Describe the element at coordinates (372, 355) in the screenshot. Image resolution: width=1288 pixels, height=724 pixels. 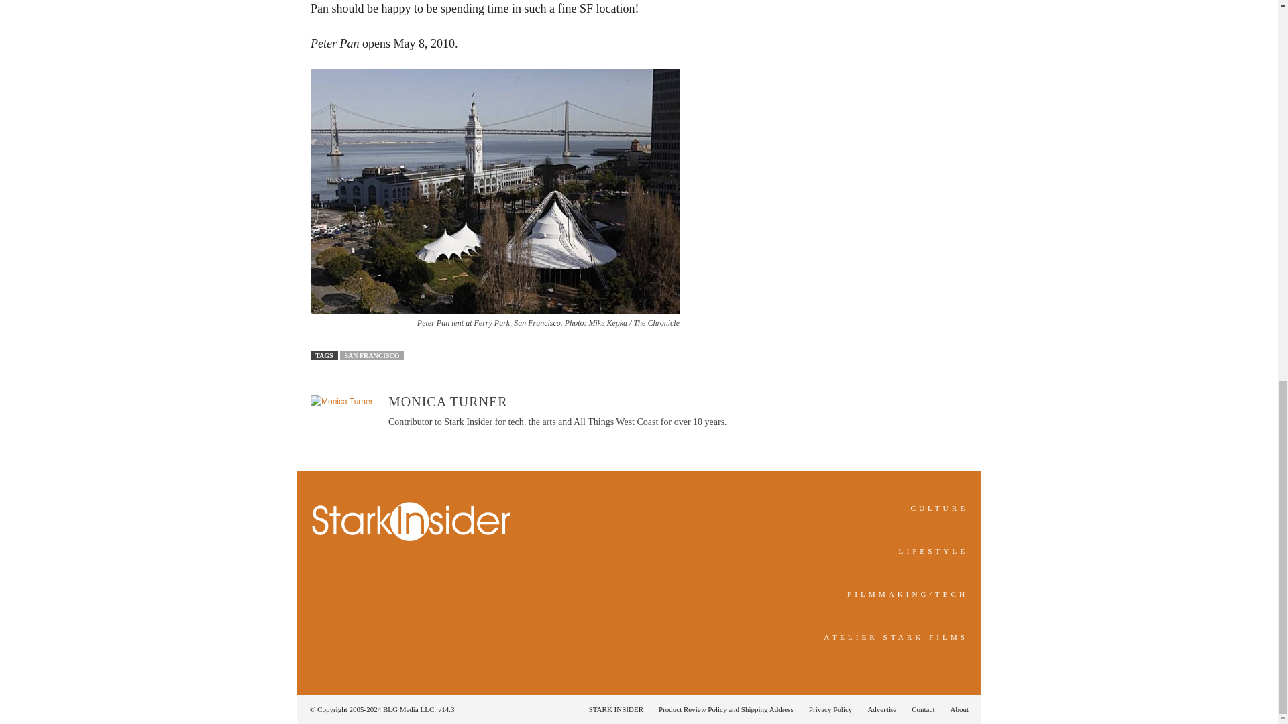
I see `SAN FRANCISCO` at that location.